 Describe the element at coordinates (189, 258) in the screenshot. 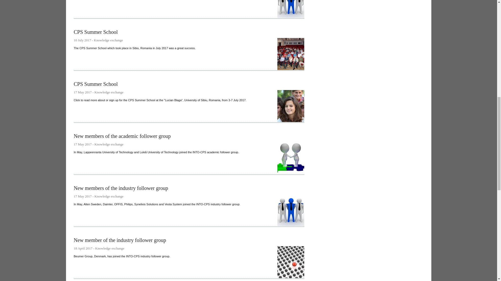

I see `New member of the industry follower group` at that location.